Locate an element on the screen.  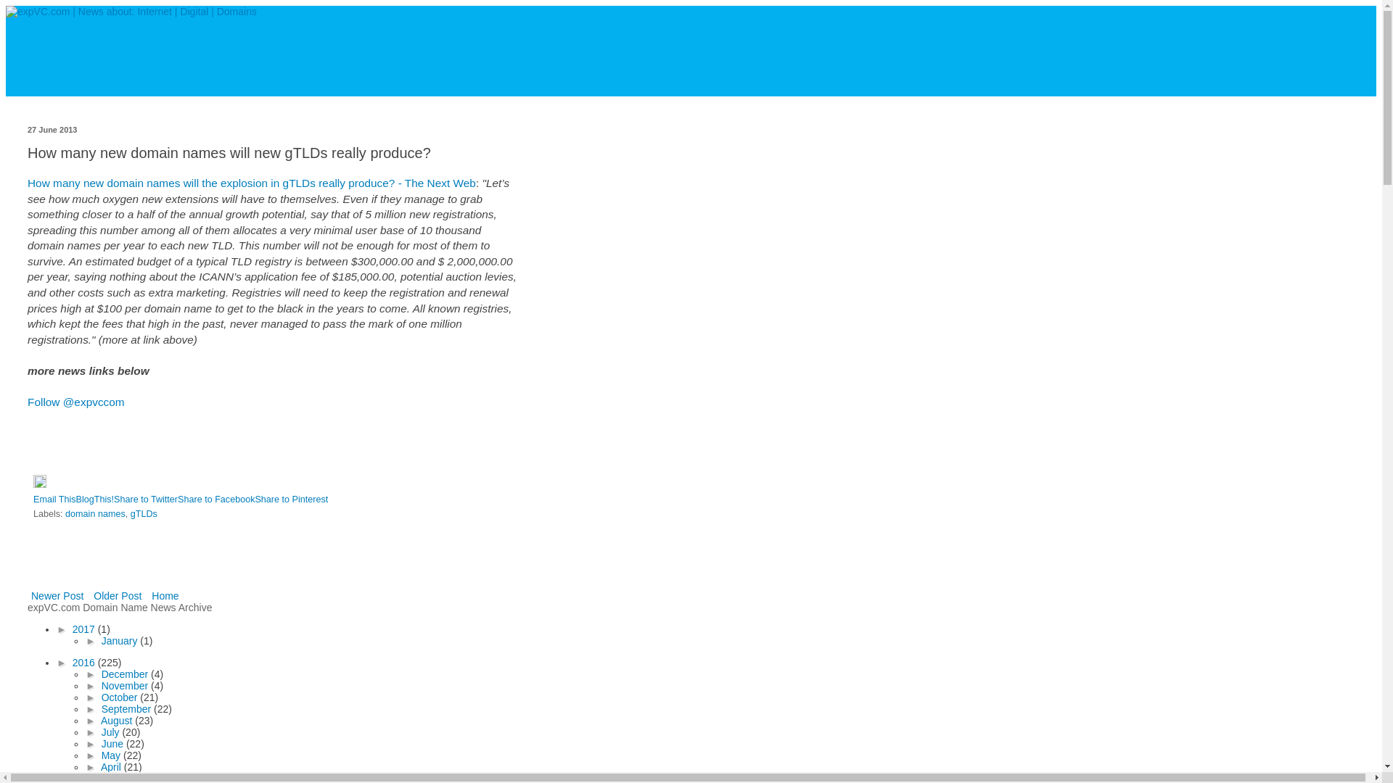
domain names is located at coordinates (95, 514).